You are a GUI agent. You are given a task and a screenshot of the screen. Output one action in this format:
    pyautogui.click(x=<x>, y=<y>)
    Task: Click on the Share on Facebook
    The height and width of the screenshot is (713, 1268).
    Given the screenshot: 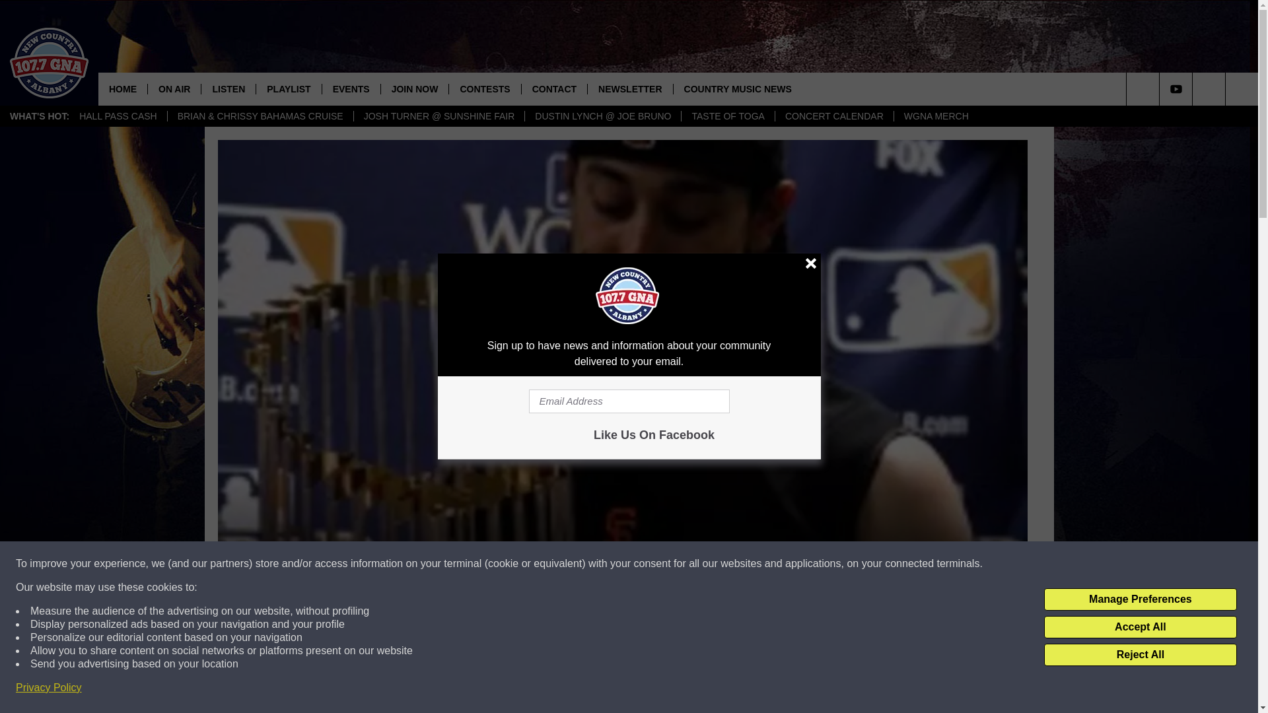 What is the action you would take?
    pyautogui.click(x=451, y=689)
    